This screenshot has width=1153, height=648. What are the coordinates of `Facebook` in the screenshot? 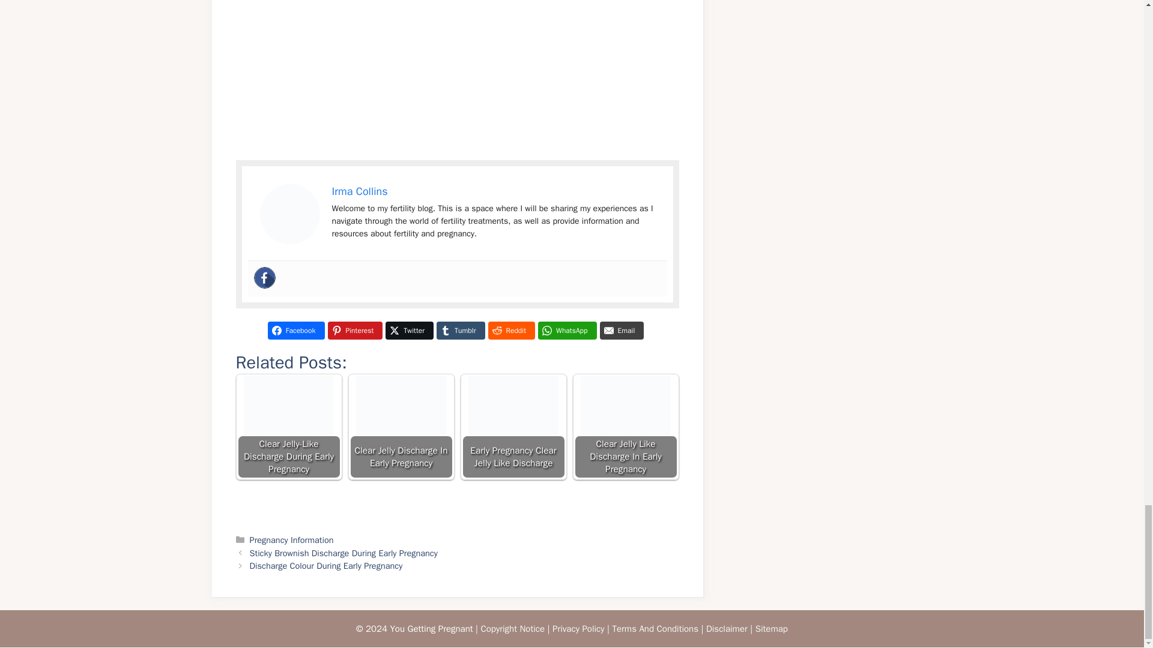 It's located at (296, 330).